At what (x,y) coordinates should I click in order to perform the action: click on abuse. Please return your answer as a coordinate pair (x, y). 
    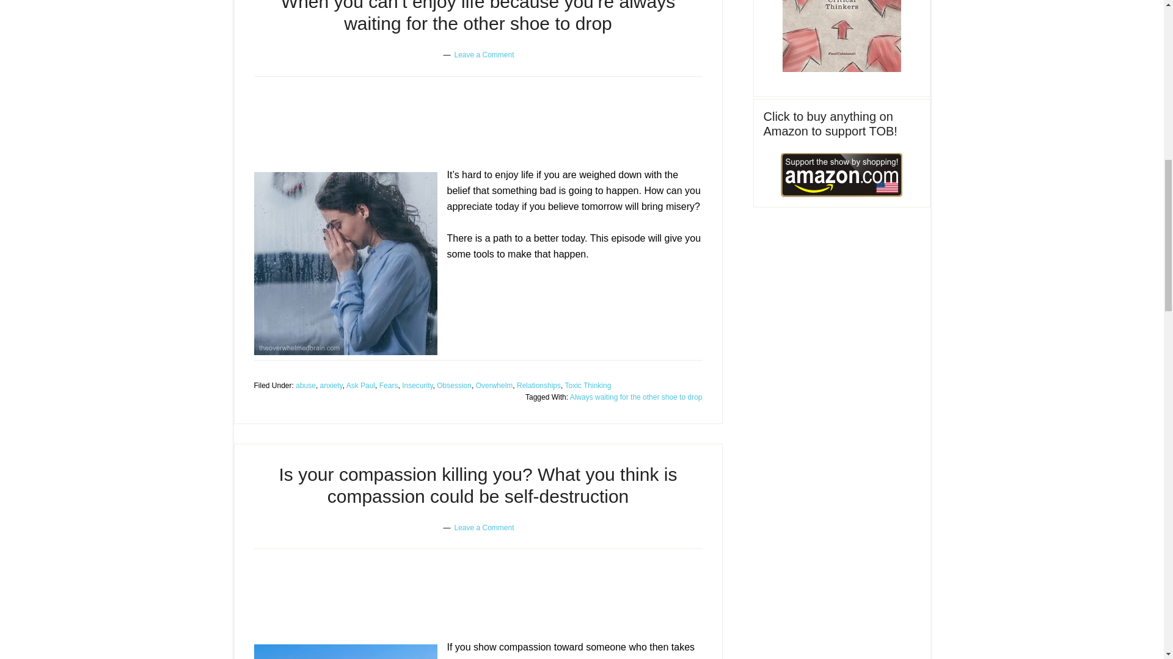
    Looking at the image, I should click on (305, 385).